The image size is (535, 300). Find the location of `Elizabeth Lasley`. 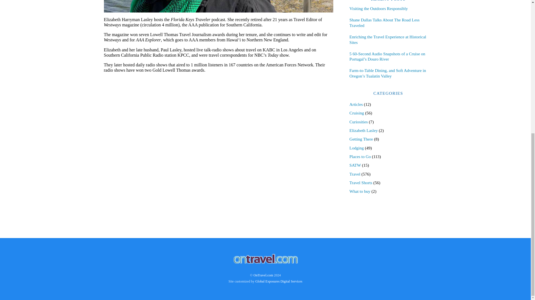

Elizabeth Lasley is located at coordinates (363, 131).